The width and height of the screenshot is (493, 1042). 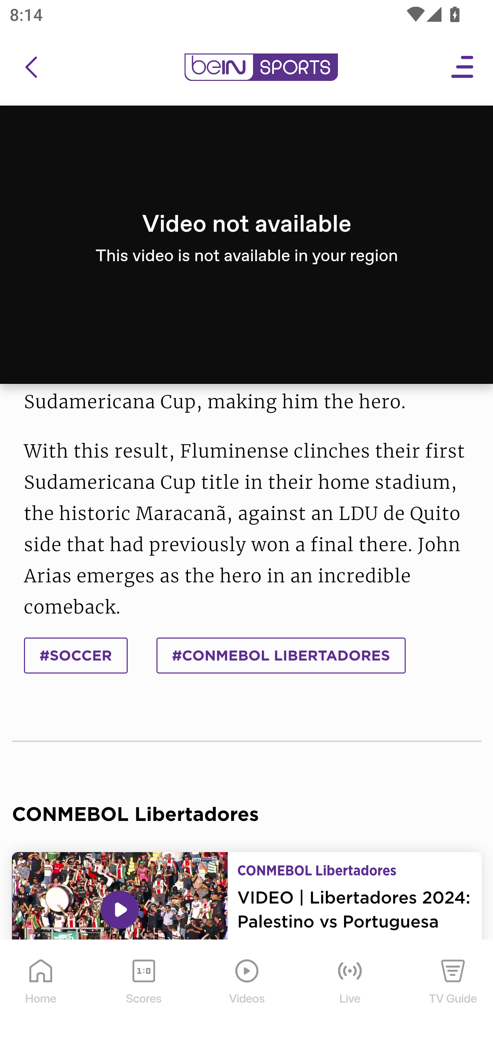 What do you see at coordinates (143, 991) in the screenshot?
I see `Scores Scores Icon Scores` at bounding box center [143, 991].